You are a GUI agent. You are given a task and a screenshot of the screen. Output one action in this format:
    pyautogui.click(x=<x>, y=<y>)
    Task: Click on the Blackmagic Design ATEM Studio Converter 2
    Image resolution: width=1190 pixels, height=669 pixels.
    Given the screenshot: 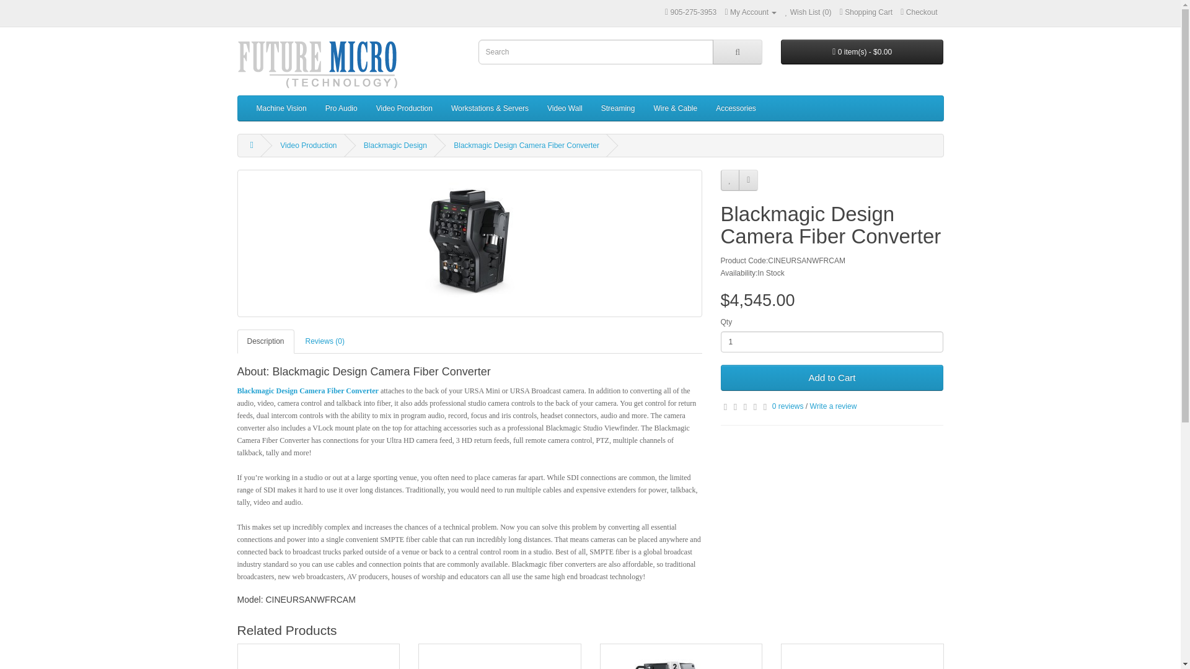 What is the action you would take?
    pyautogui.click(x=500, y=657)
    